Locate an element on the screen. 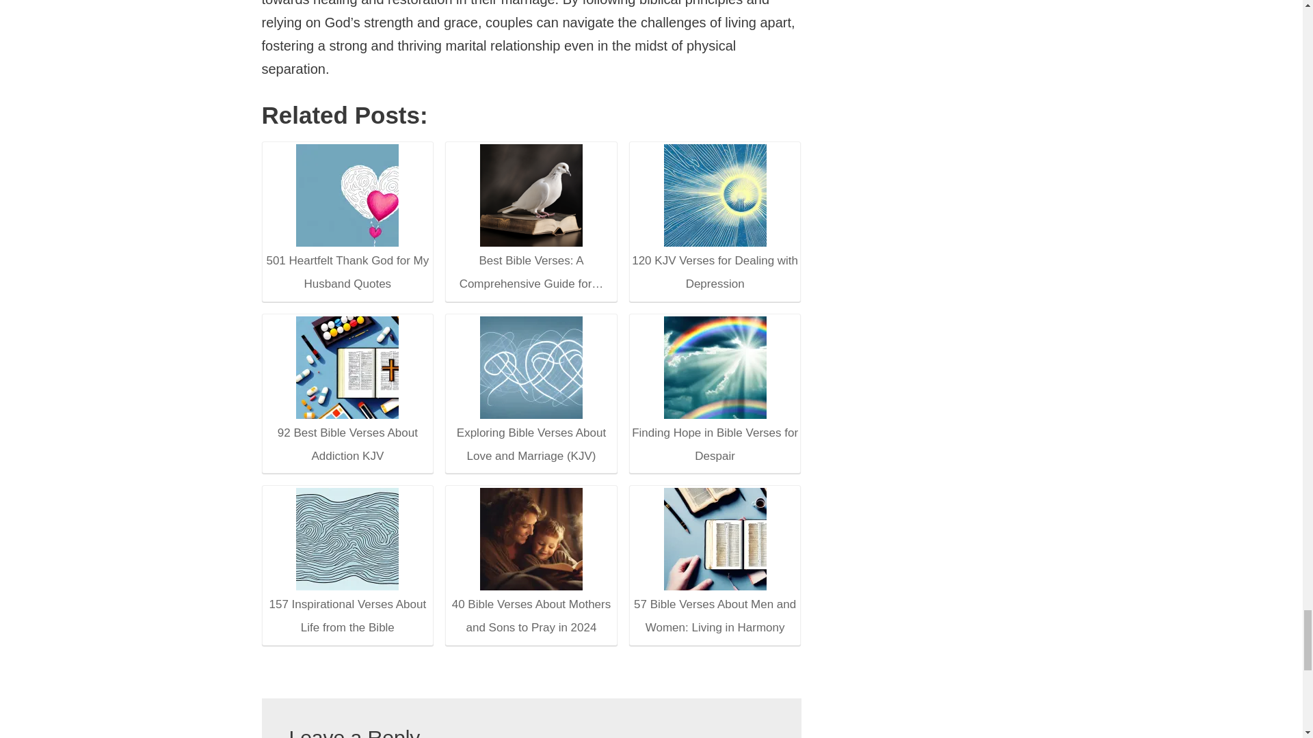  501 Heartfelt Thank God for My Husband Quotes is located at coordinates (347, 195).